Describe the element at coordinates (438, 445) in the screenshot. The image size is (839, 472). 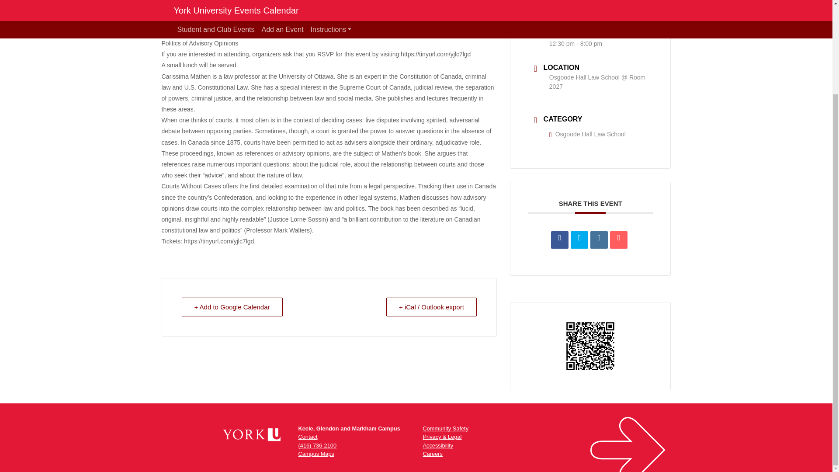
I see `Accessibility` at that location.